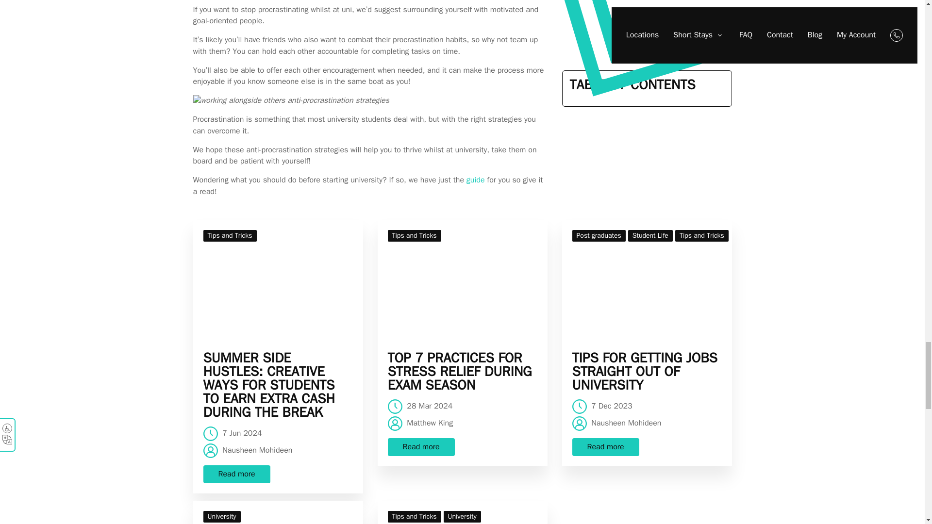 The height and width of the screenshot is (524, 932). What do you see at coordinates (414, 516) in the screenshot?
I see `Tips and Tricks` at bounding box center [414, 516].